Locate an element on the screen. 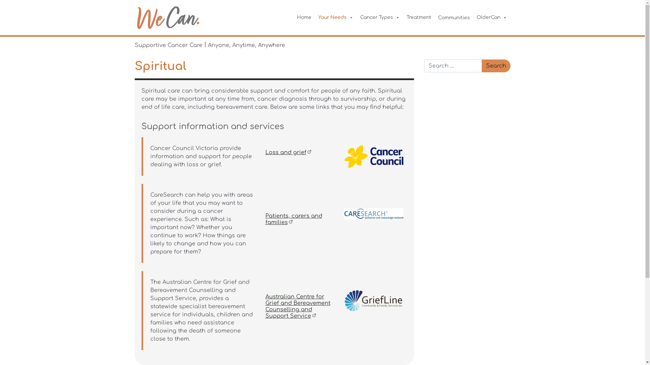 The image size is (650, 365). Communities is located at coordinates (454, 18).